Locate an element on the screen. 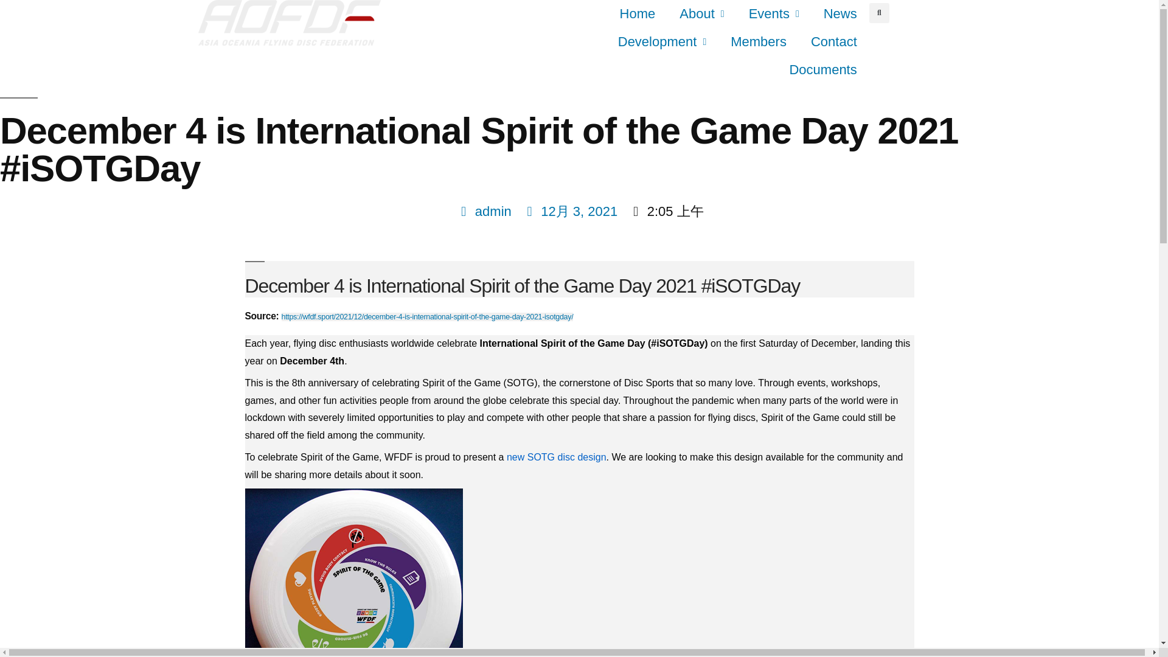  Development is located at coordinates (662, 41).